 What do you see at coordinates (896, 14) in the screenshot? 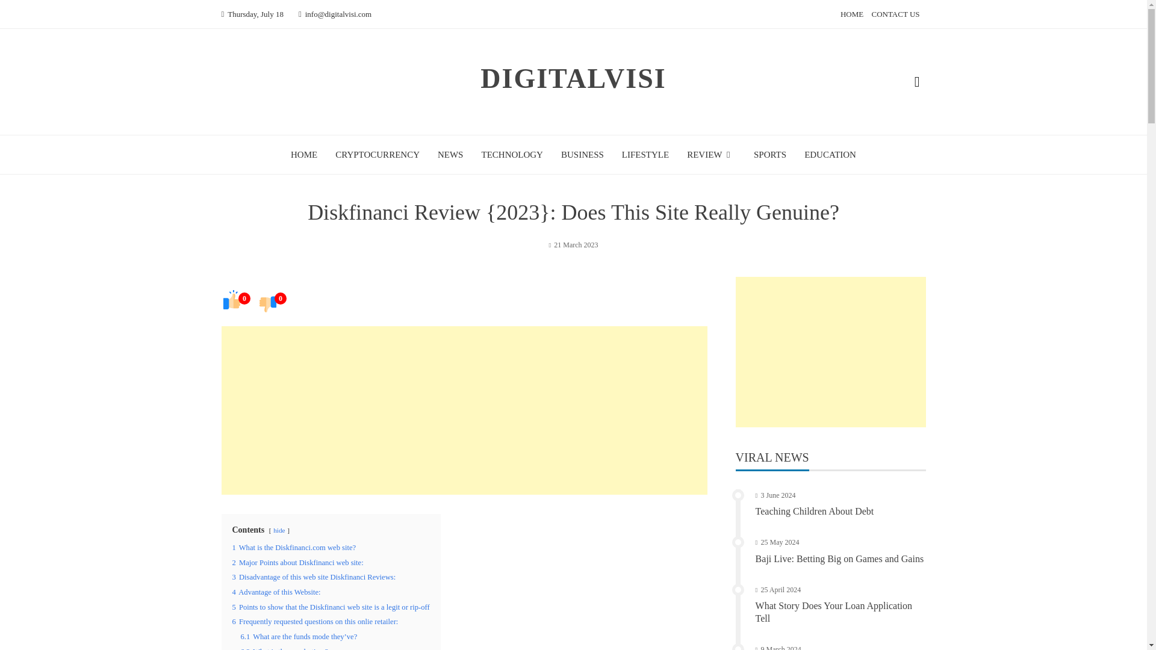
I see `CONTACT US` at bounding box center [896, 14].